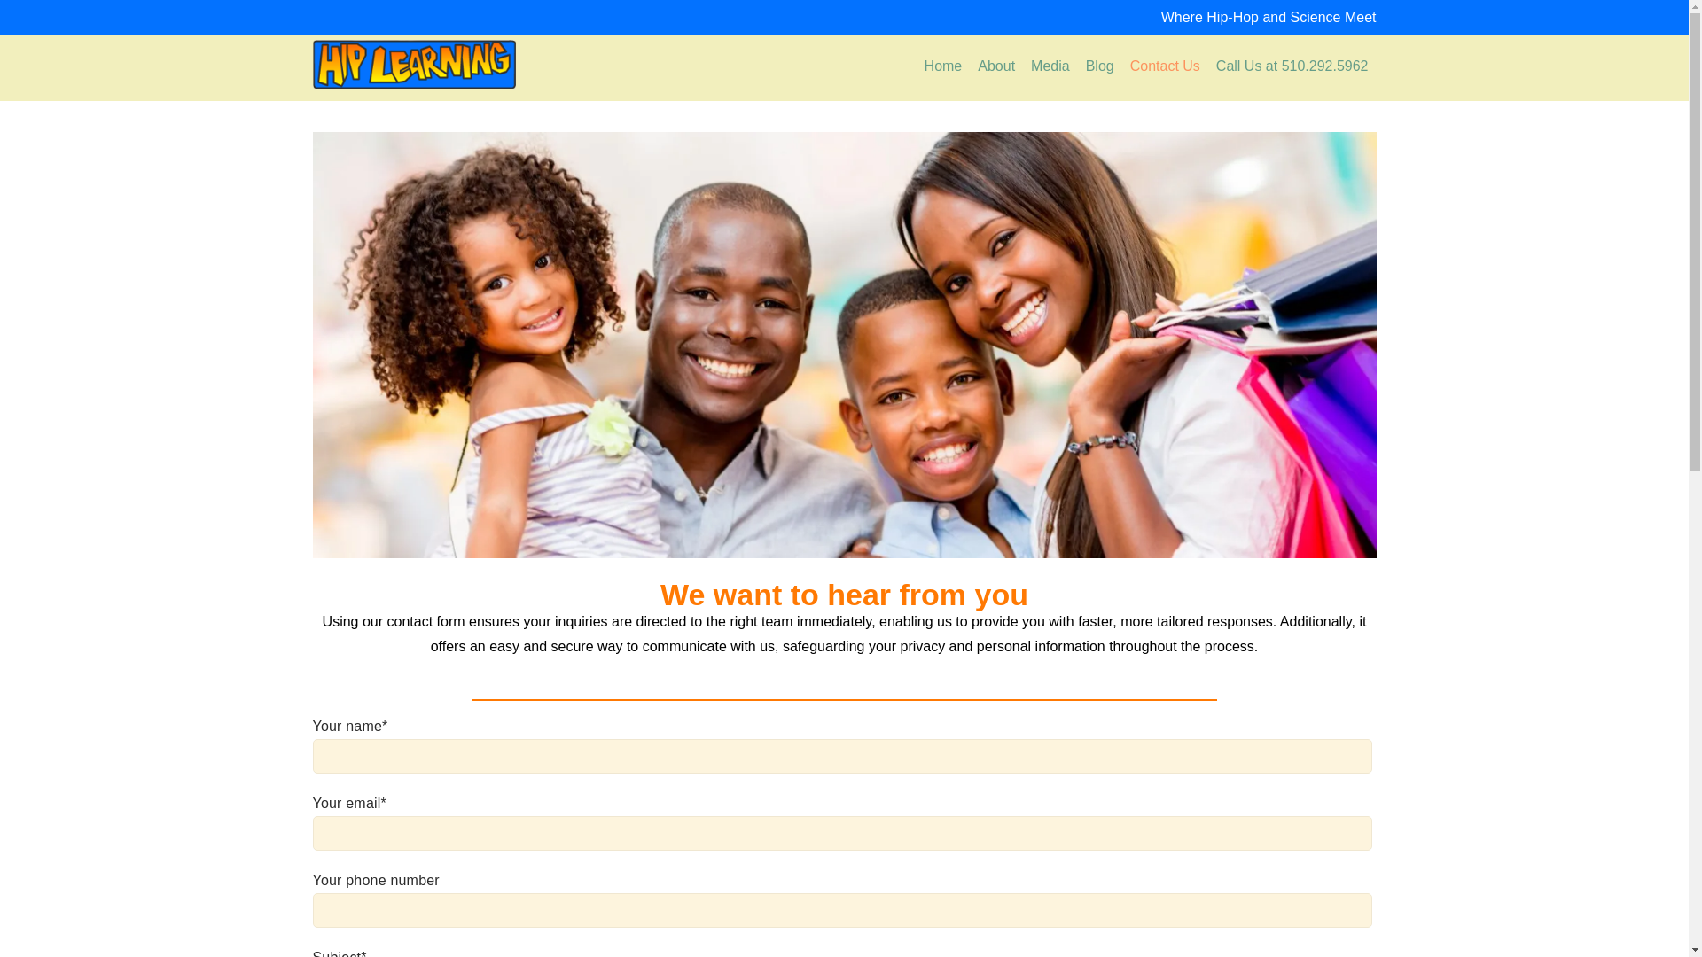 The image size is (1702, 957). Describe the element at coordinates (1165, 67) in the screenshot. I see `Contact Us` at that location.